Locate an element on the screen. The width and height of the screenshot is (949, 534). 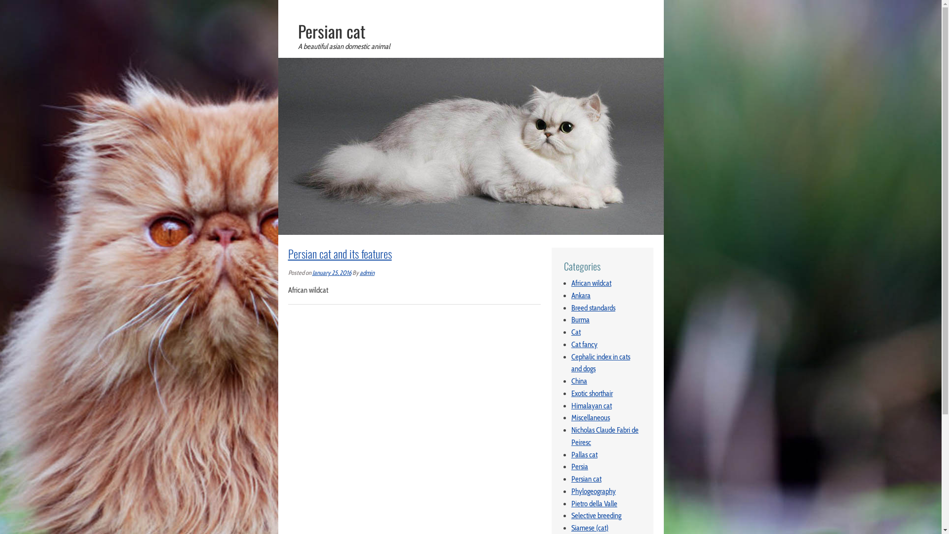
Siamese (cat) is located at coordinates (590, 528).